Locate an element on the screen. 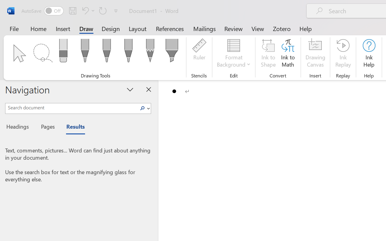 This screenshot has width=386, height=241. Results is located at coordinates (72, 127).